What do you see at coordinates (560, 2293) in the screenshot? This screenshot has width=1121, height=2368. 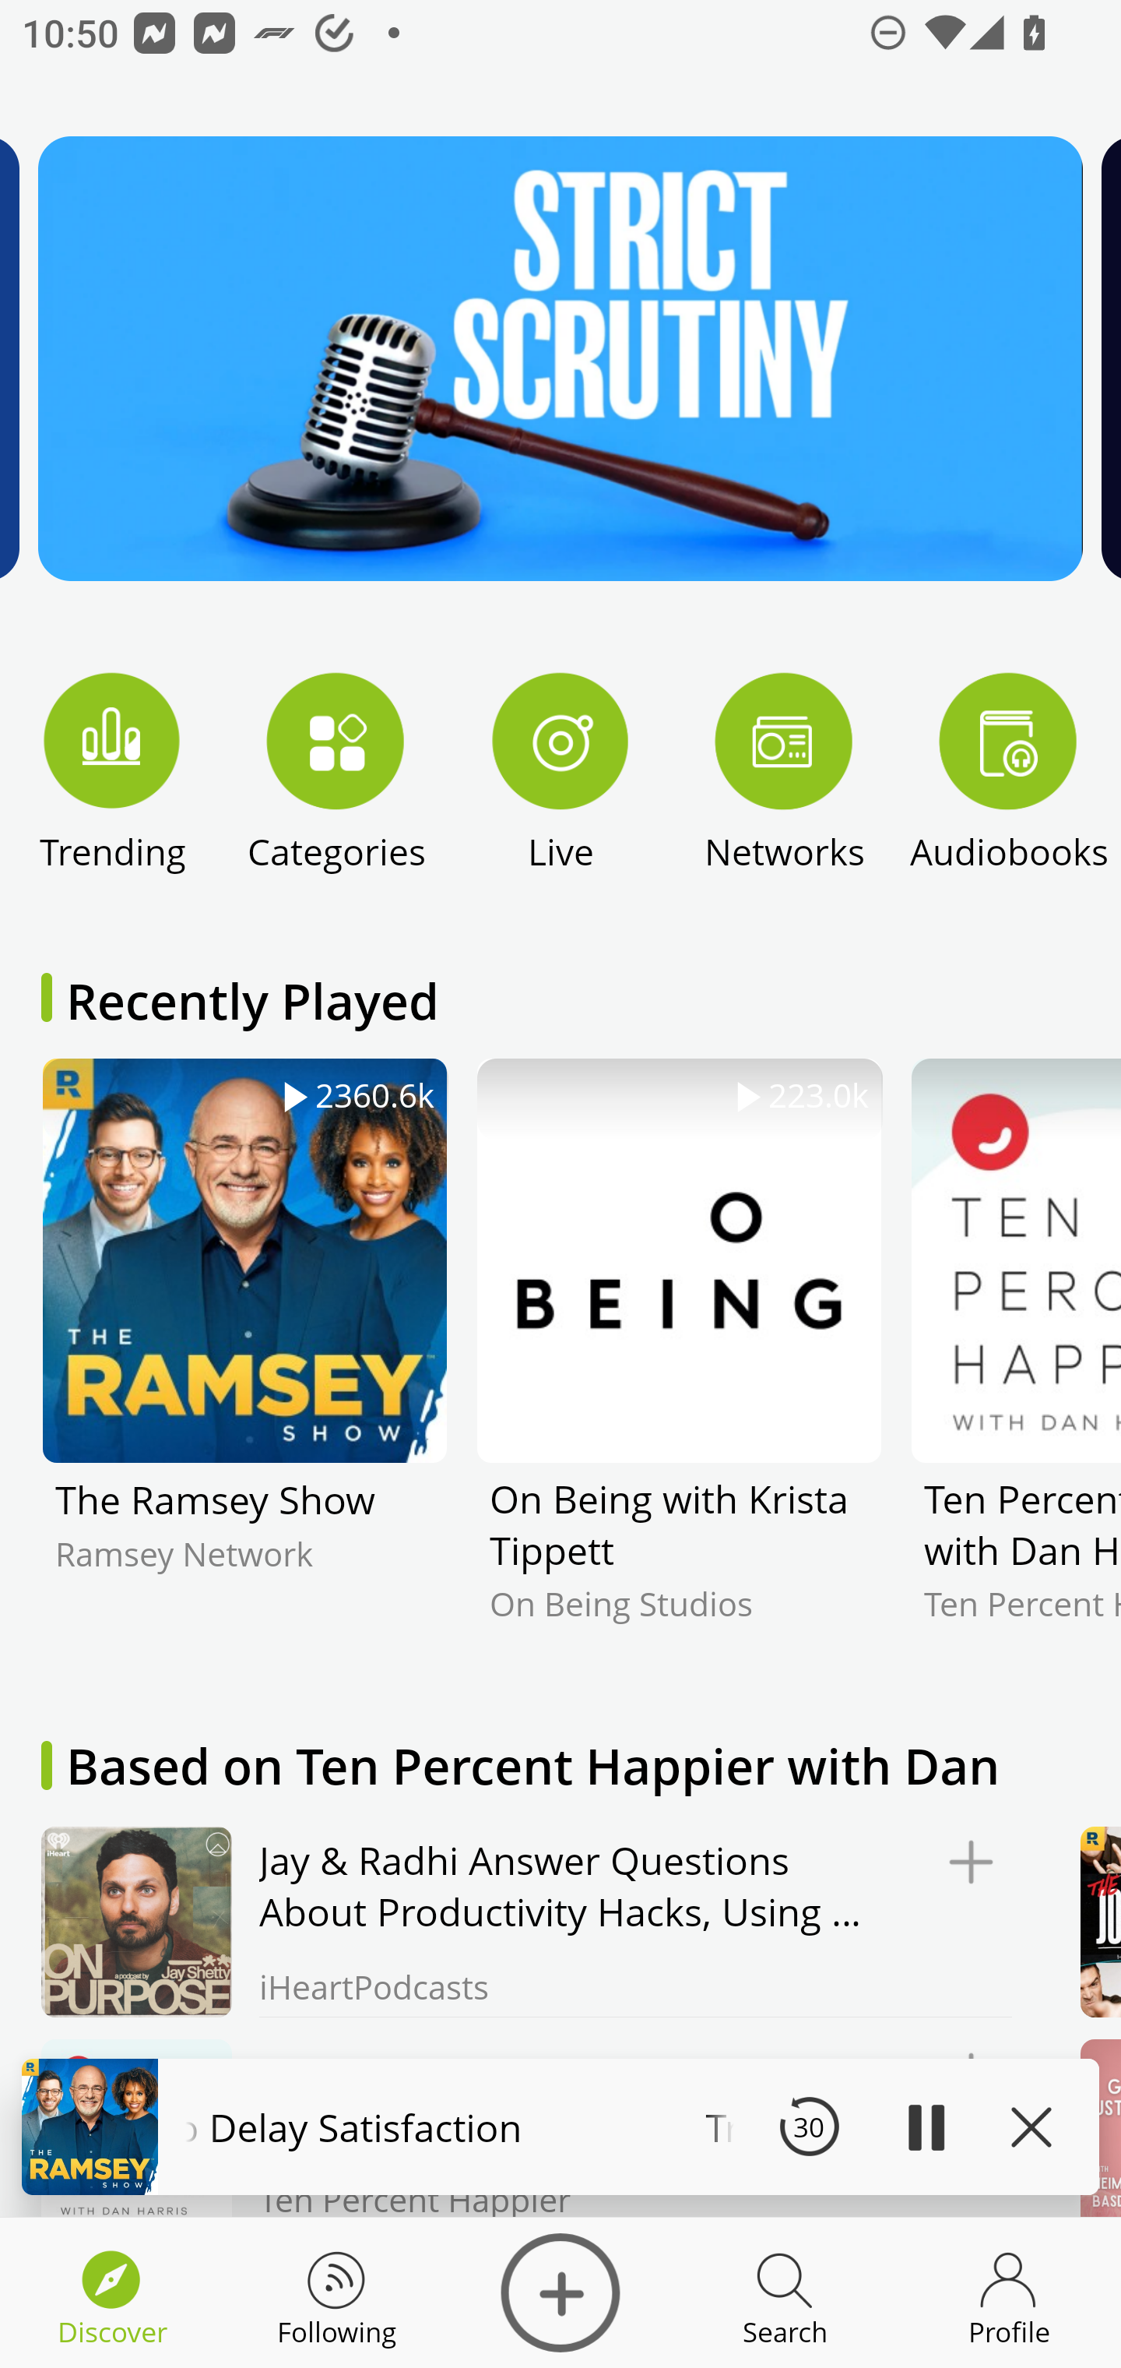 I see `Discover` at bounding box center [560, 2293].